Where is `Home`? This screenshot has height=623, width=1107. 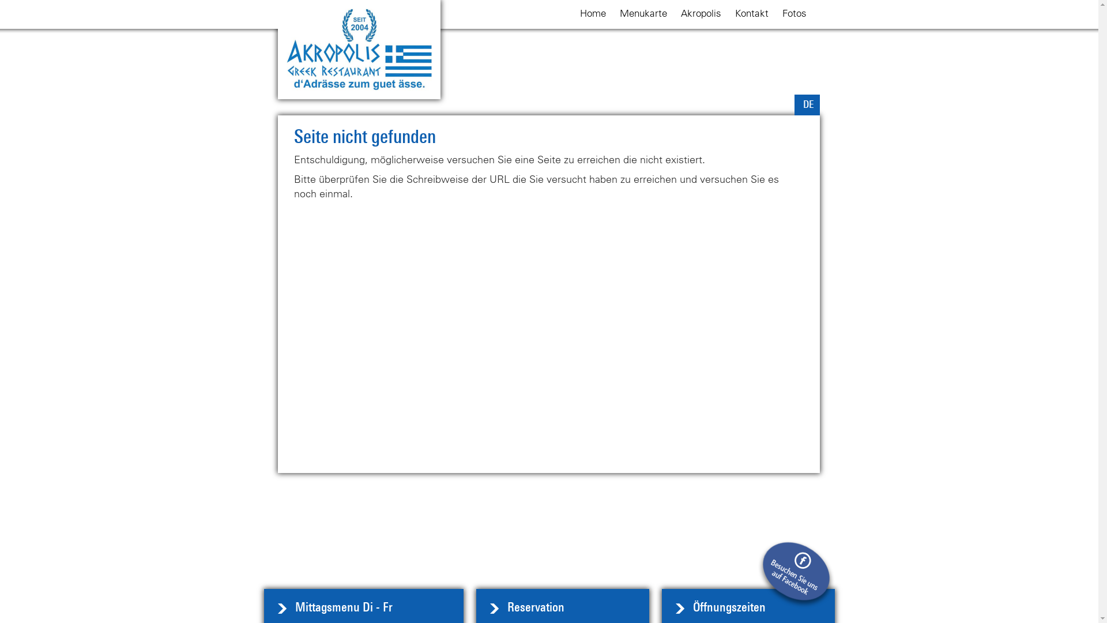 Home is located at coordinates (593, 13).